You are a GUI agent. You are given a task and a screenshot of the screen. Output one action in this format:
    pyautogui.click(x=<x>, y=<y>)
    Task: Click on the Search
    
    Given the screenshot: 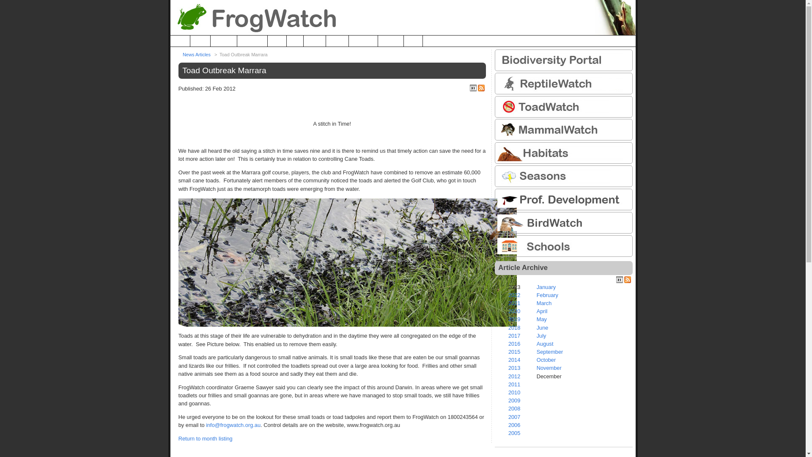 What is the action you would take?
    pyautogui.click(x=337, y=41)
    